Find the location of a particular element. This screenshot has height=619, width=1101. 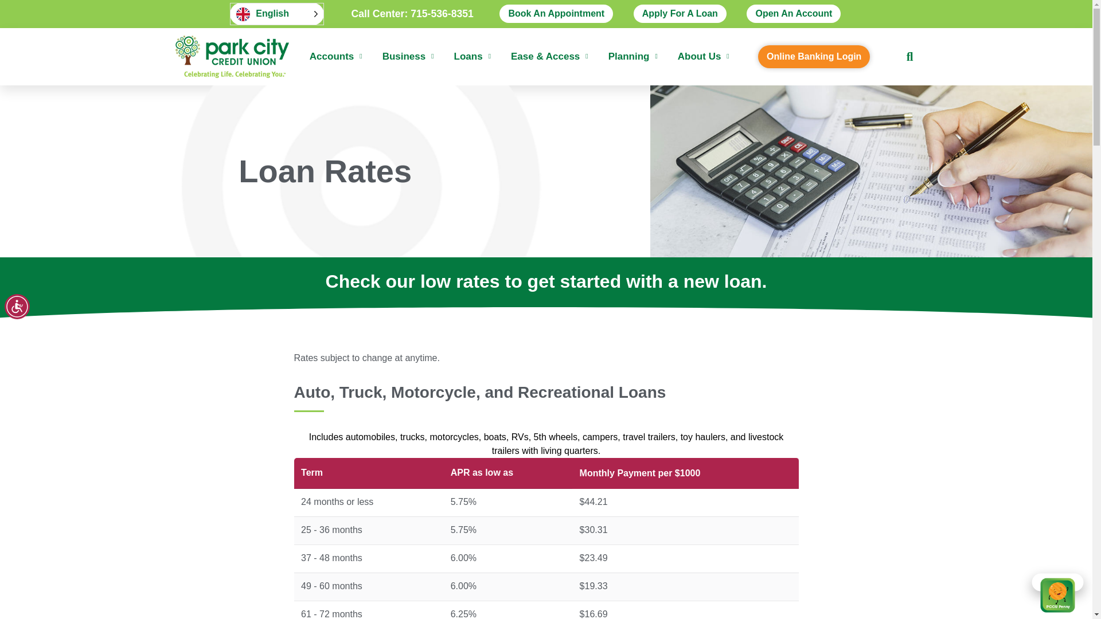

Call Center: 715-536-8351 is located at coordinates (412, 13).